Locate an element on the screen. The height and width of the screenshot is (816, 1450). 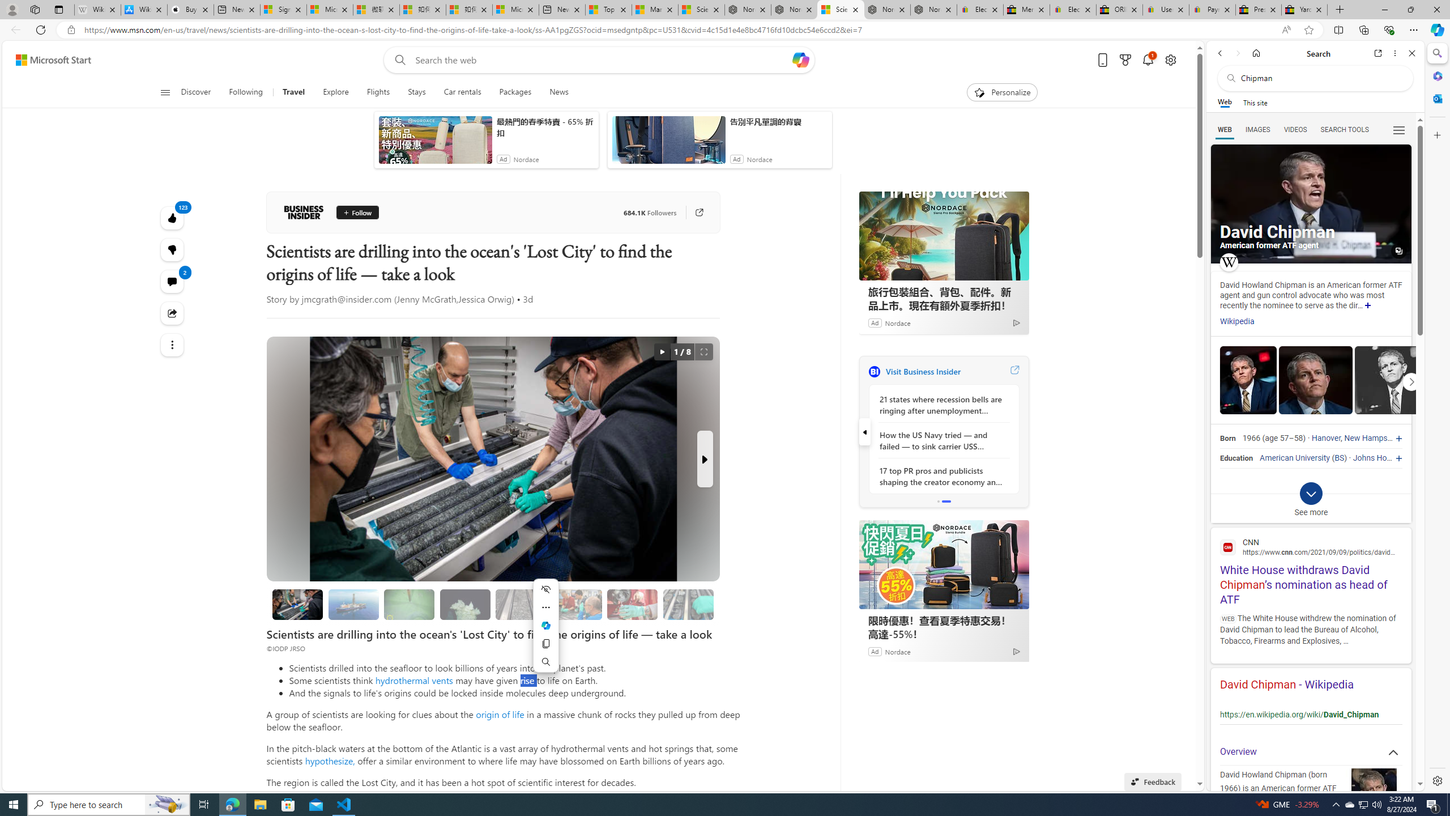
SEARCH TOOLS is located at coordinates (1345, 130).